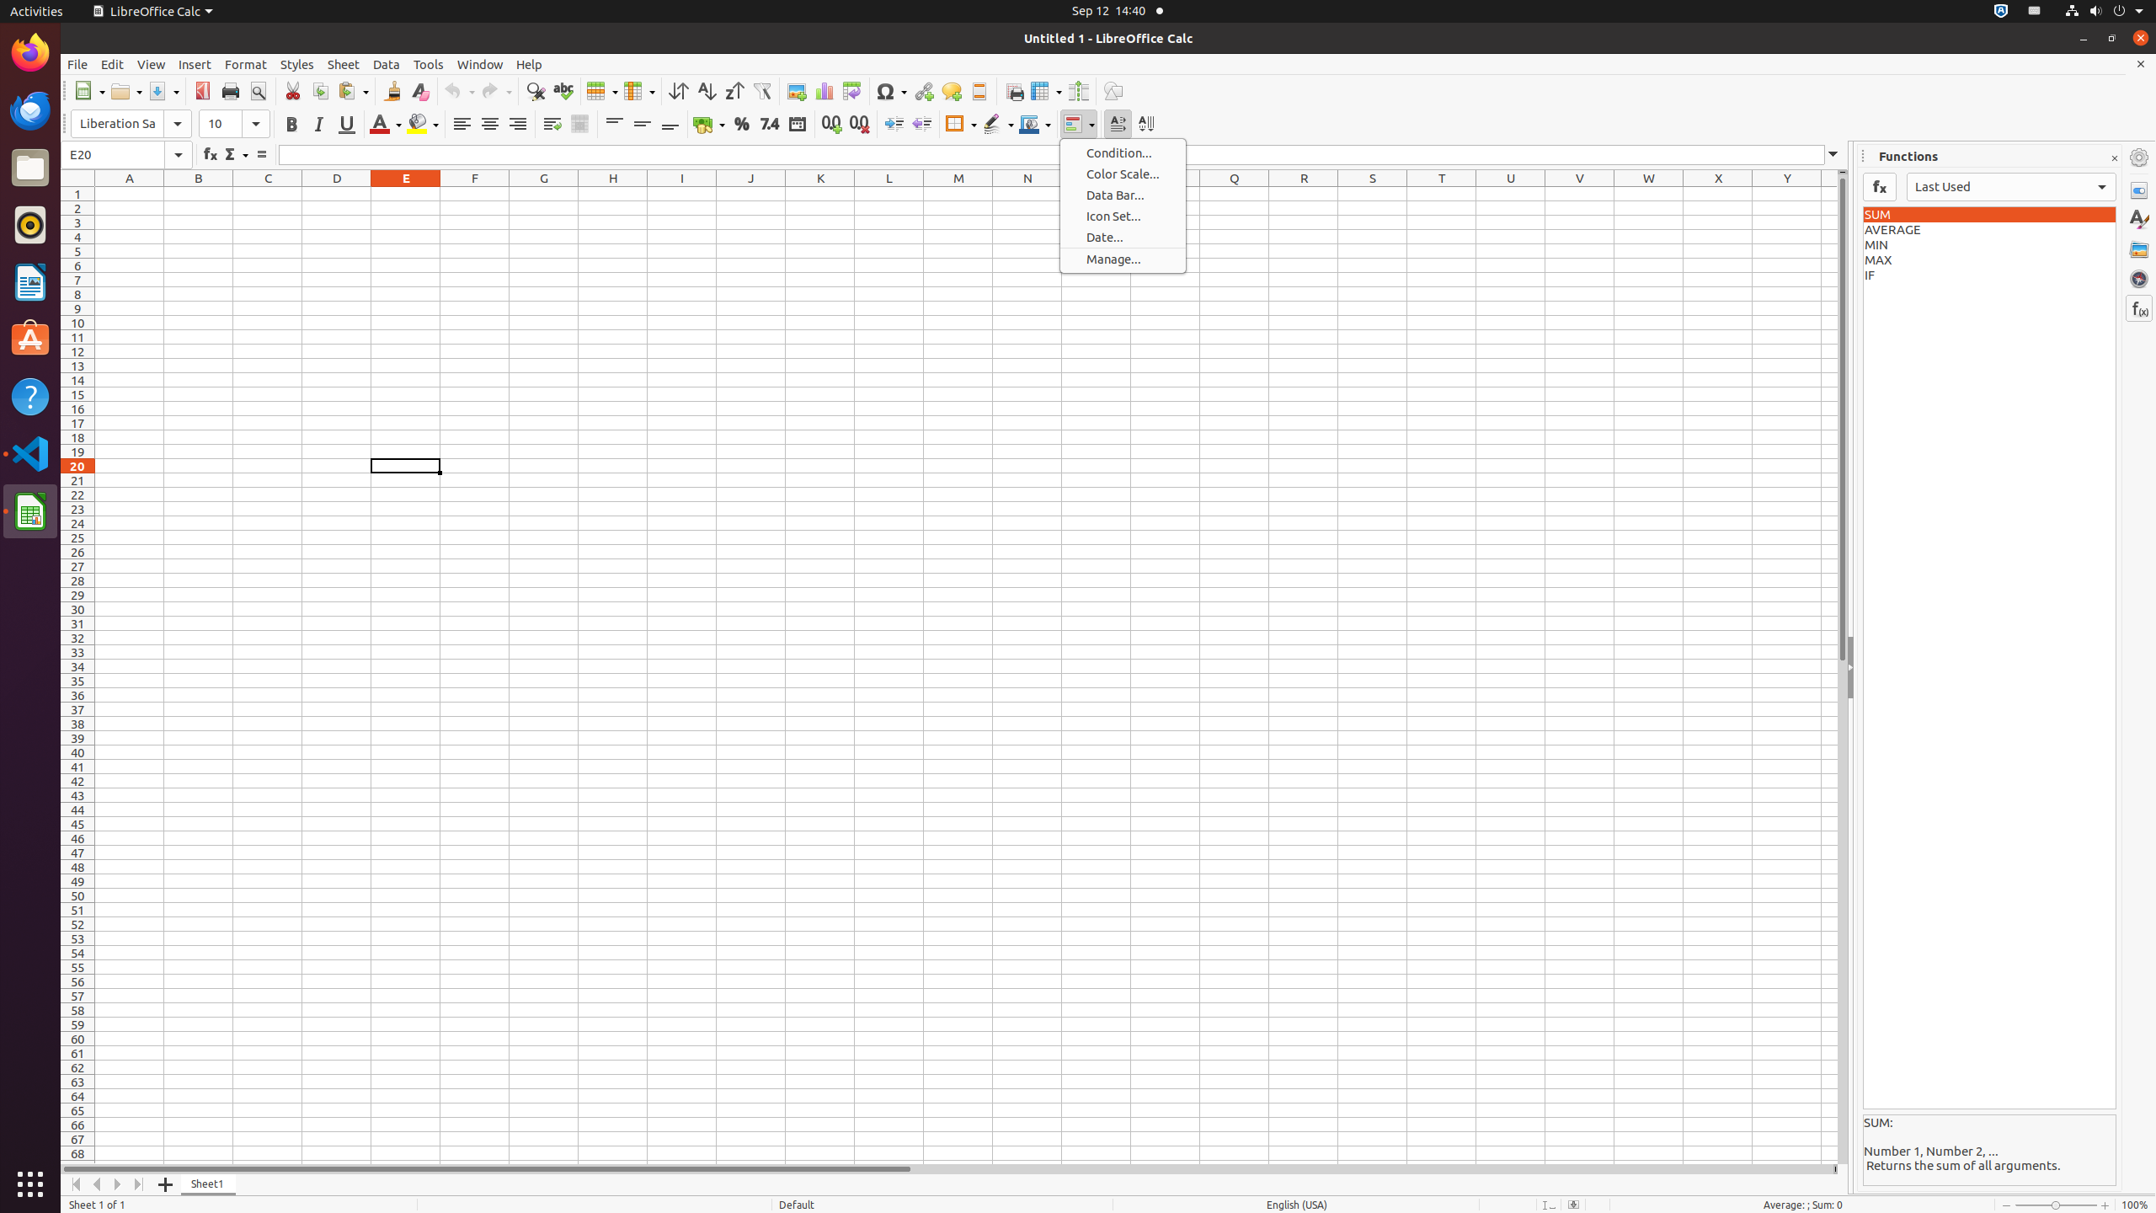  What do you see at coordinates (30, 168) in the screenshot?
I see `Files` at bounding box center [30, 168].